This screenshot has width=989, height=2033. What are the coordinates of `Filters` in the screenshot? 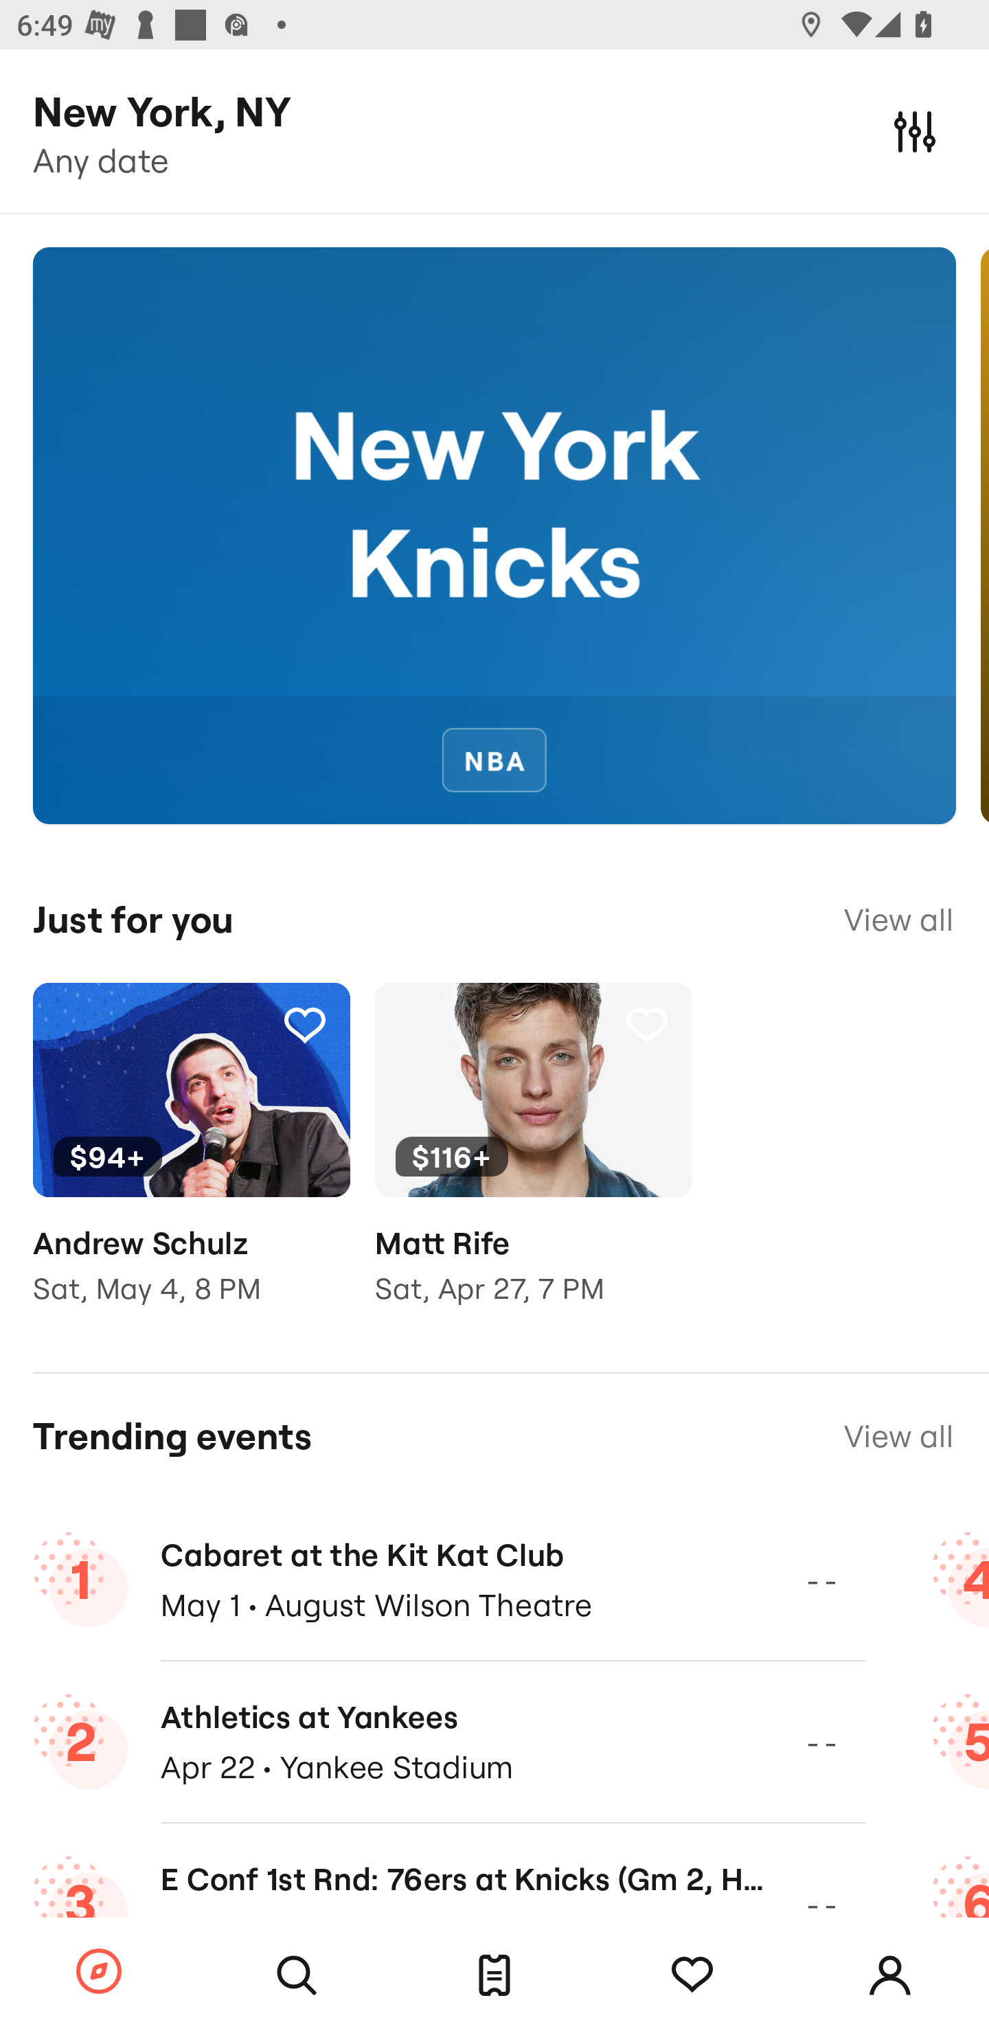 It's located at (915, 130).